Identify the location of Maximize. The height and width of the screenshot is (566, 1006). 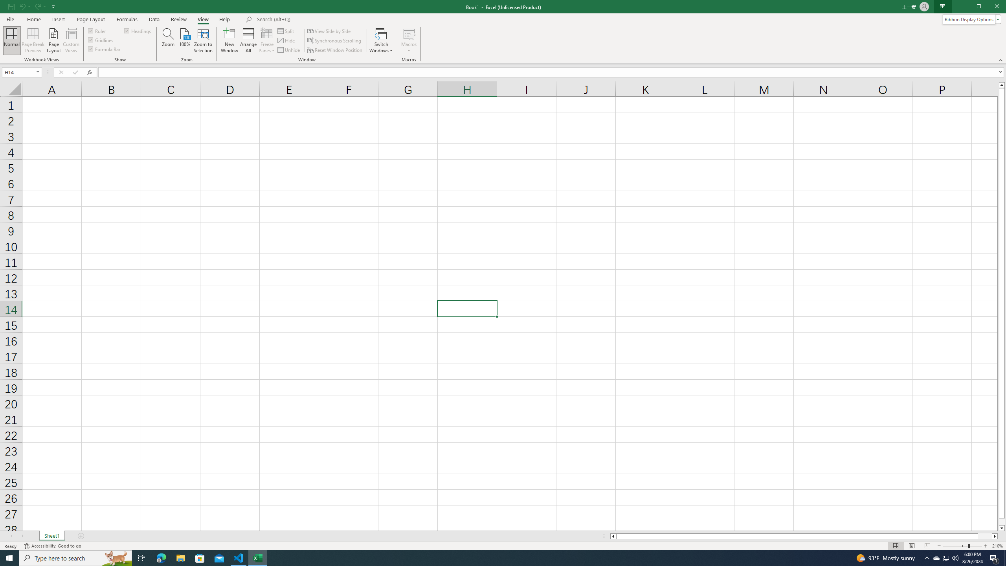
(990, 7).